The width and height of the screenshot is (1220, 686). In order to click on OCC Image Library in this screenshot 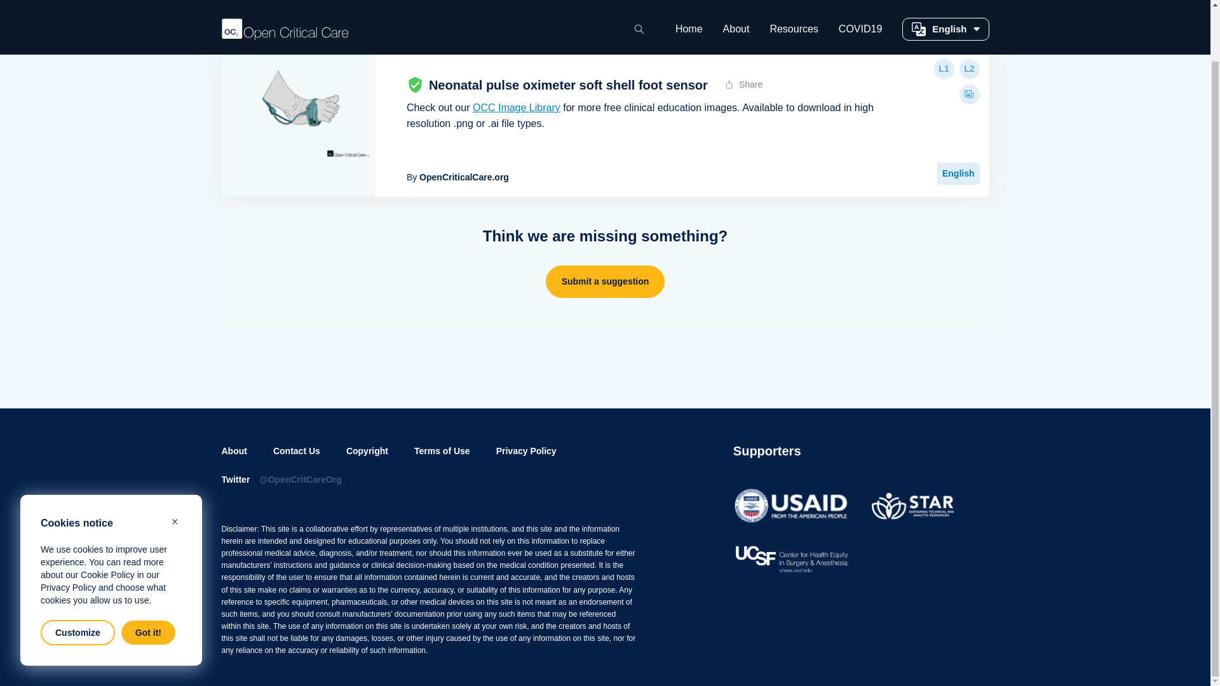, I will do `click(516, 107)`.